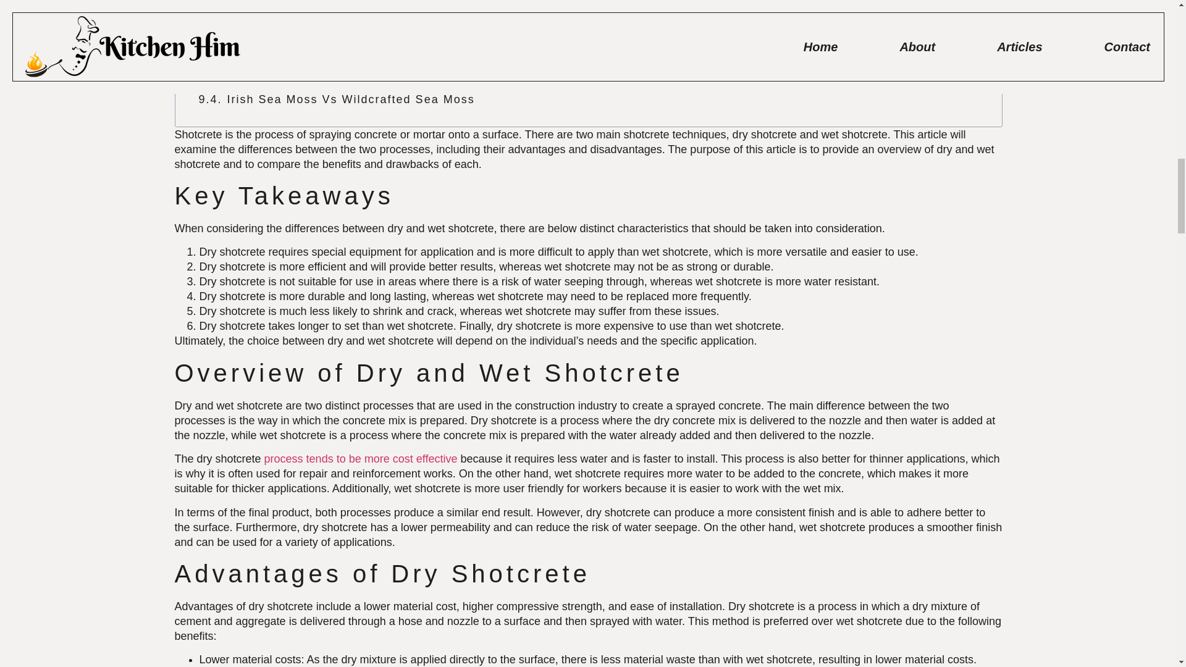  I want to click on process tends to be more cost effective, so click(361, 458).